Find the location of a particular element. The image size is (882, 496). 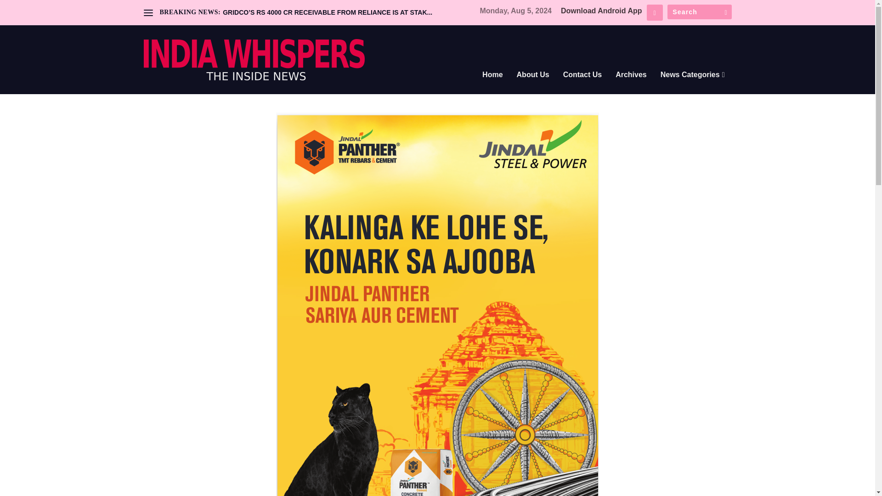

Contact Us is located at coordinates (582, 87).